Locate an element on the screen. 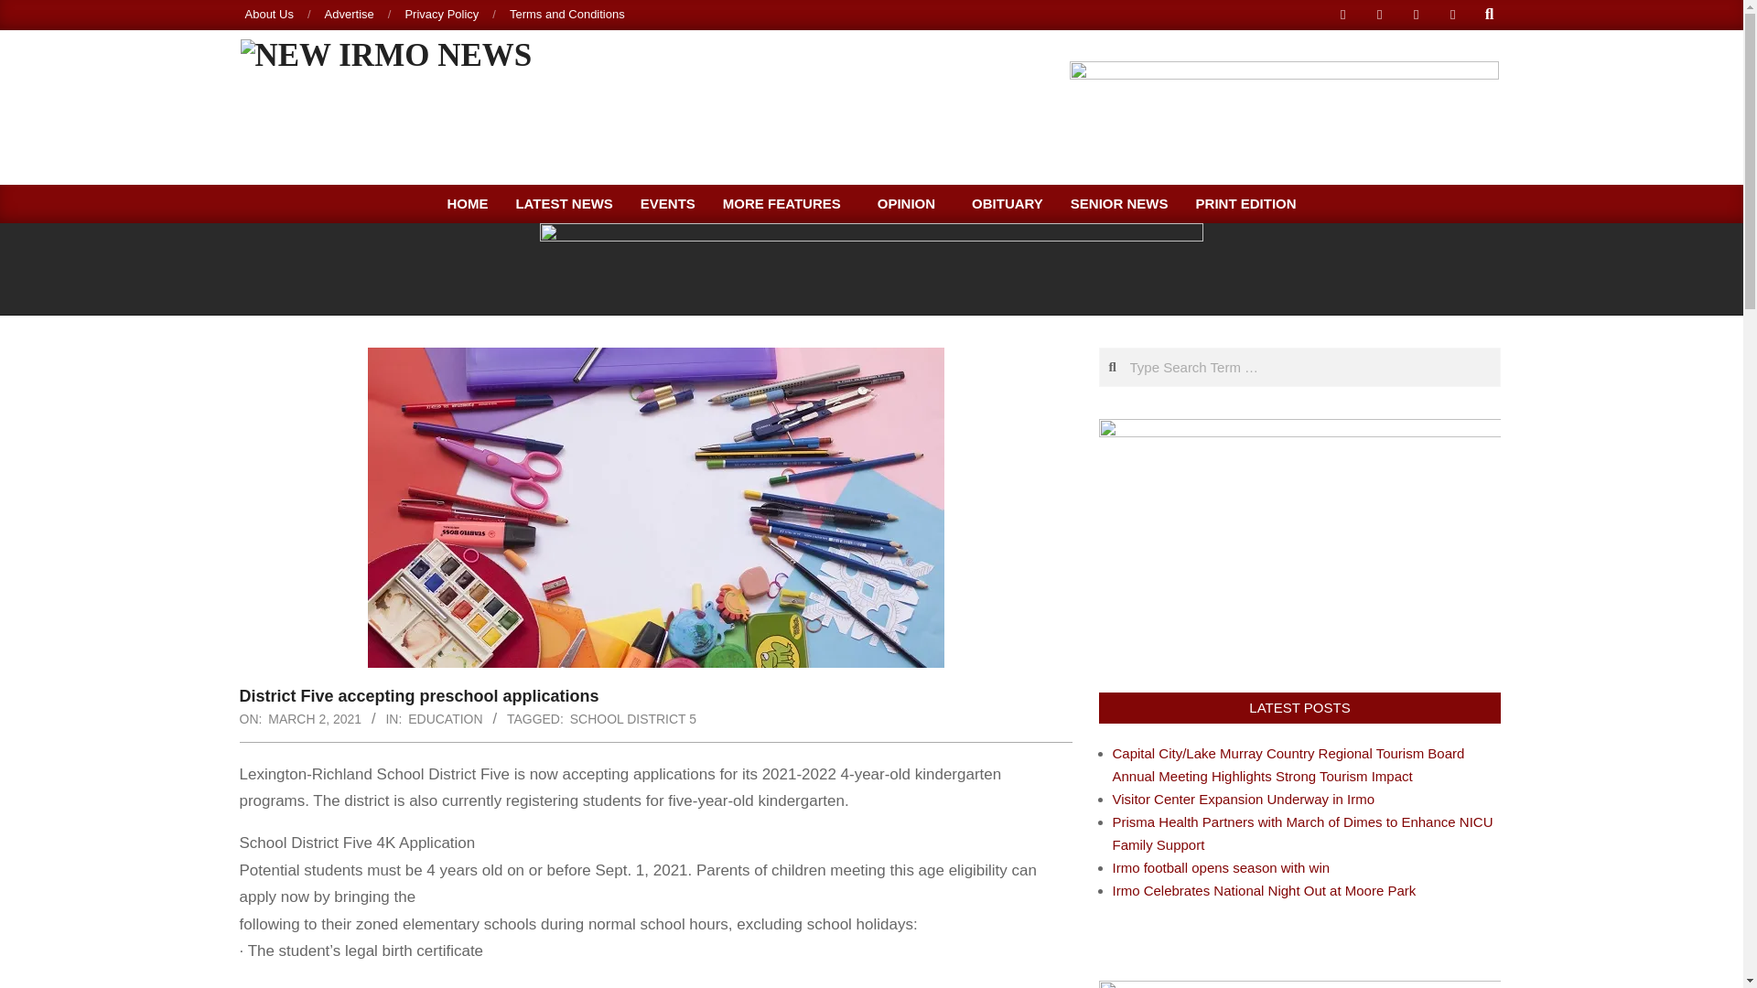 The image size is (1757, 988). About Us is located at coordinates (269, 13).